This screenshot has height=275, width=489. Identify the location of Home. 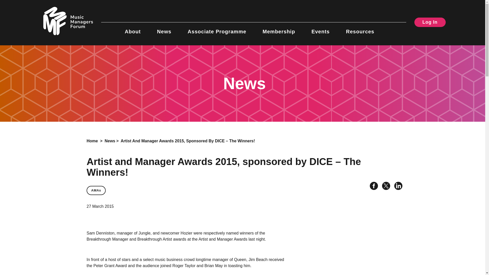
(92, 141).